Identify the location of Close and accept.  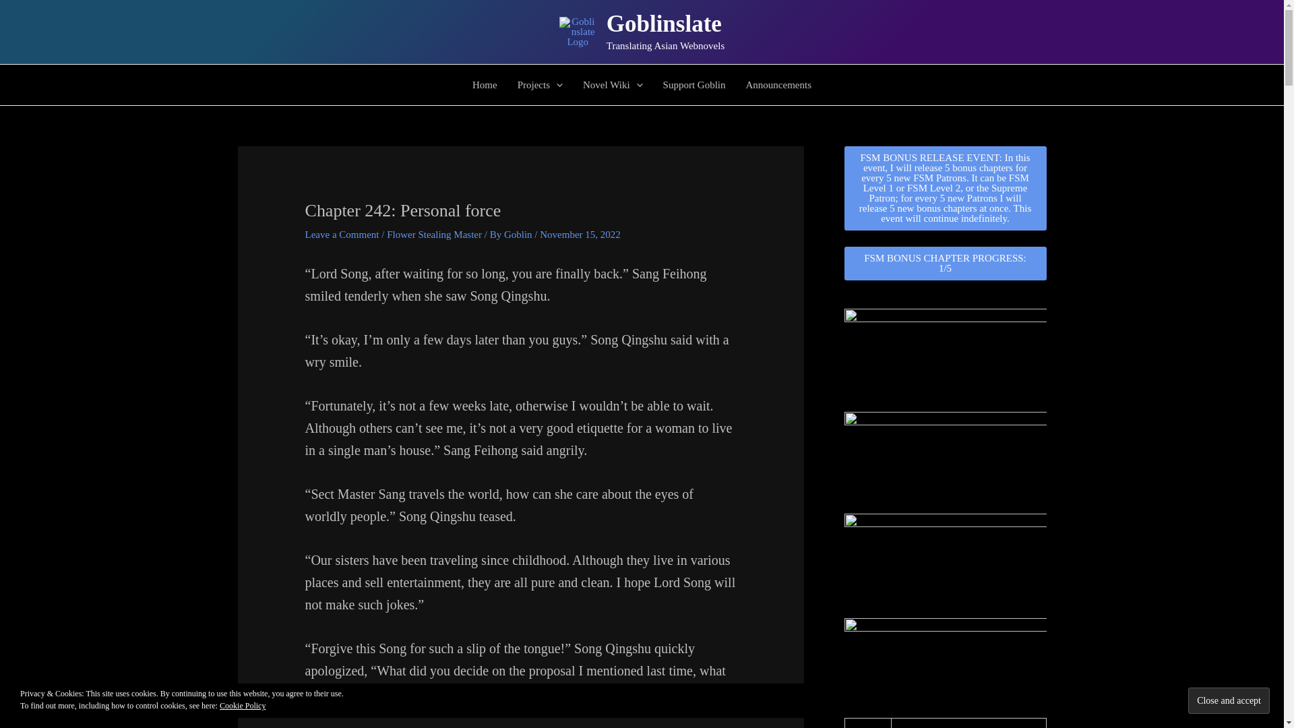
(1228, 700).